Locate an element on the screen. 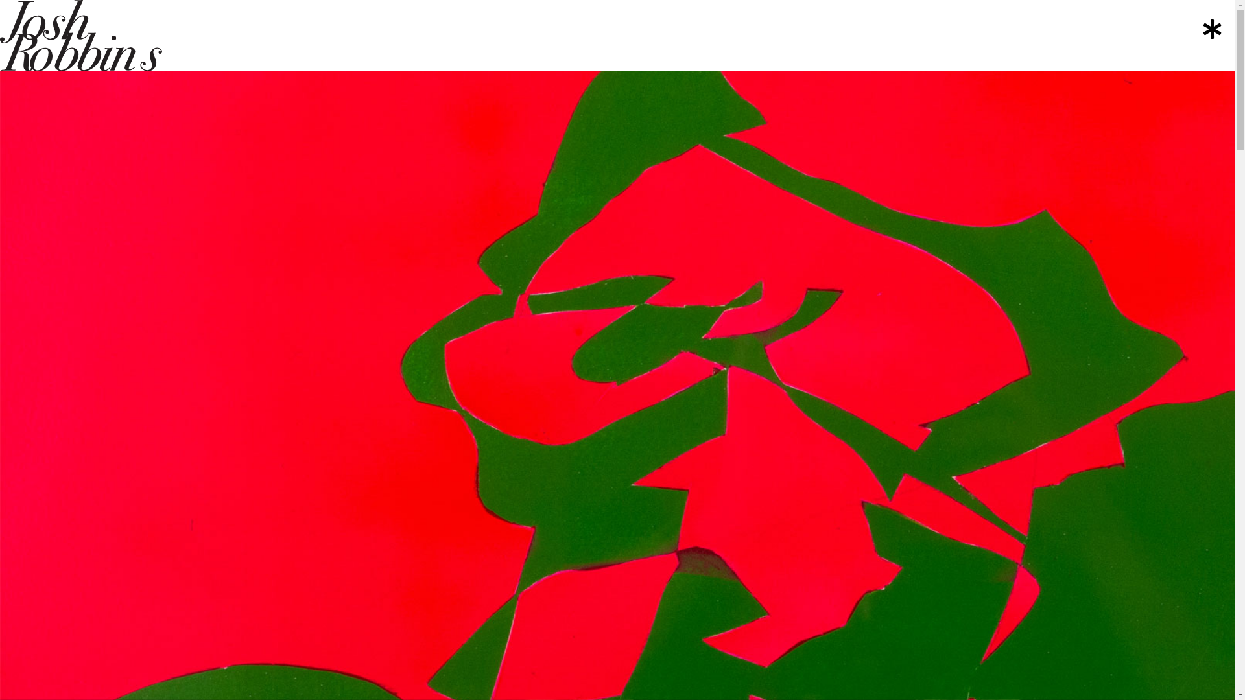 The width and height of the screenshot is (1245, 700). josh-robbins is located at coordinates (81, 36).